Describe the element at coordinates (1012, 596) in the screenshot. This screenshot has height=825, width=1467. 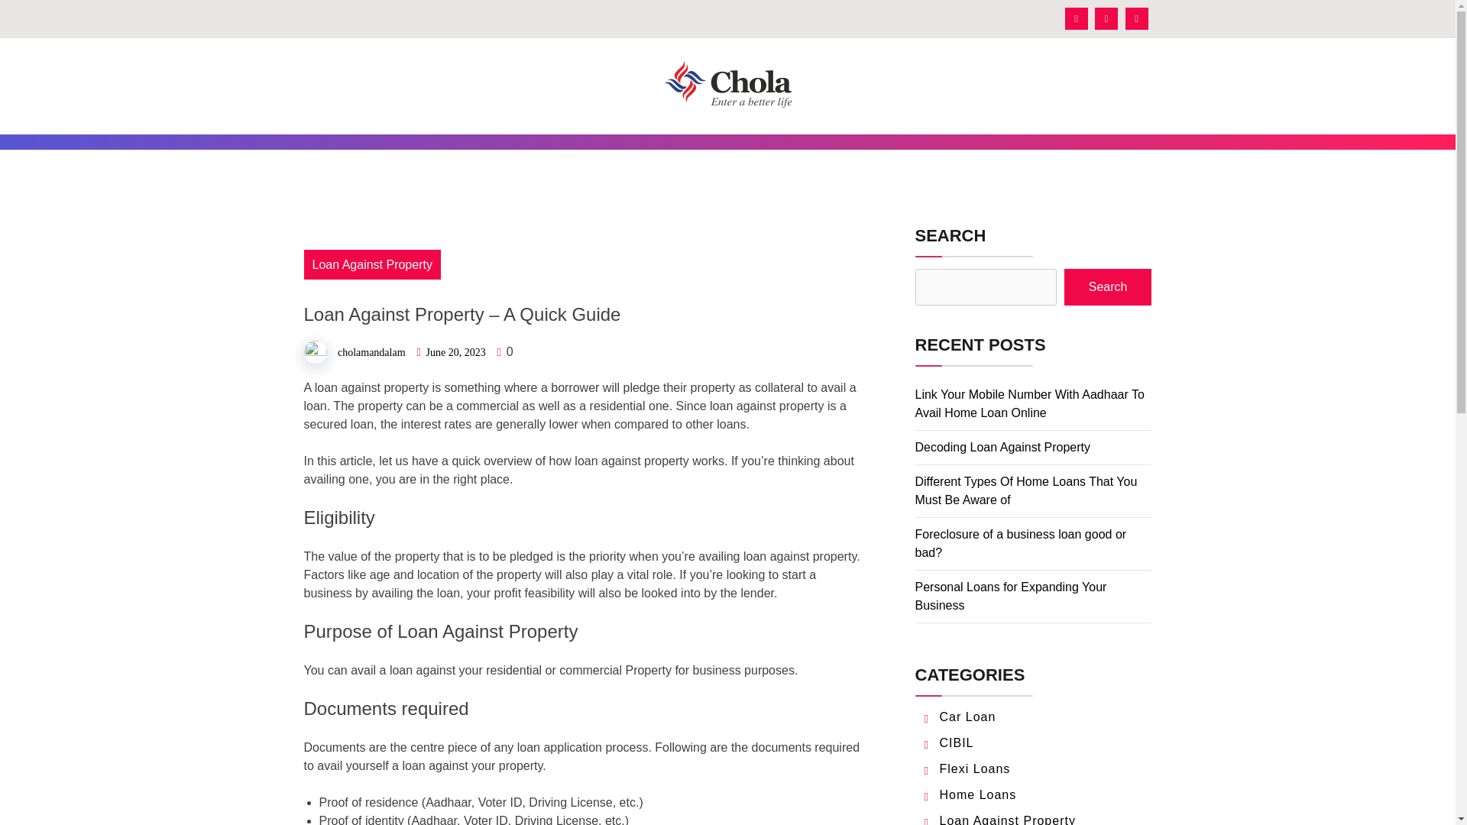
I see `Personal Loans for Expanding Your Business` at that location.